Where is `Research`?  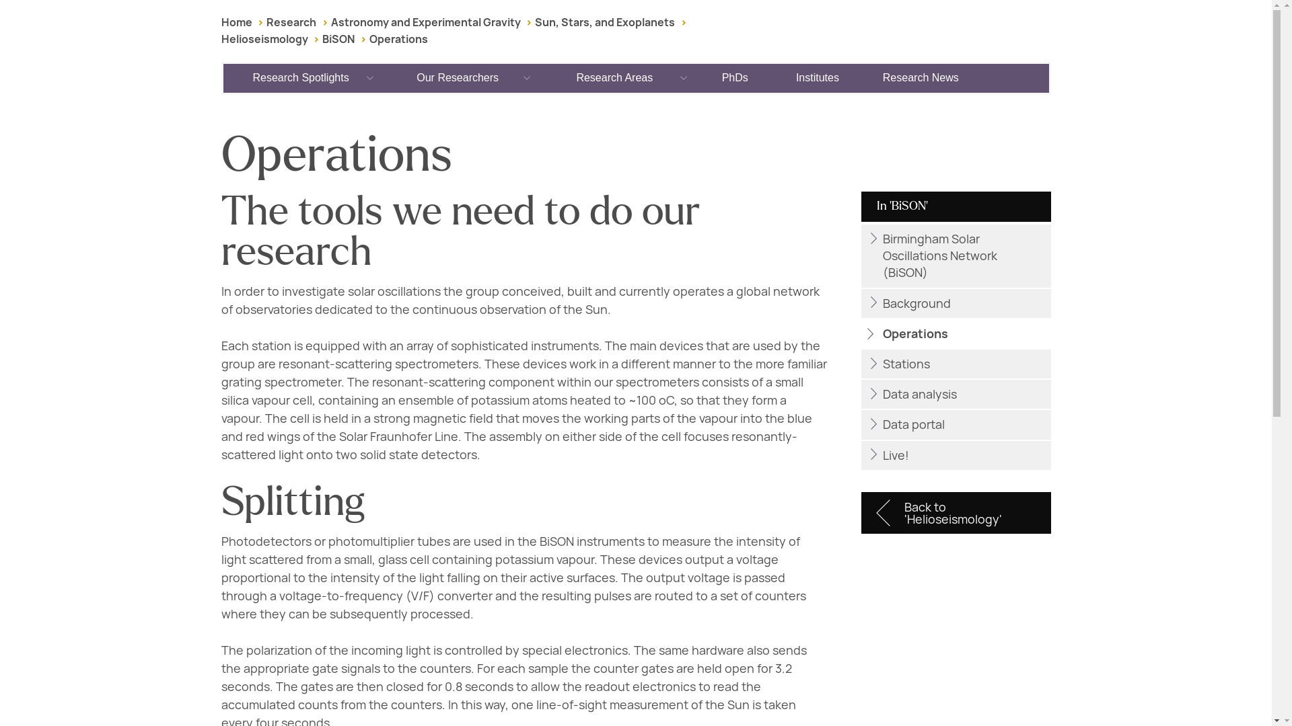
Research is located at coordinates (291, 22).